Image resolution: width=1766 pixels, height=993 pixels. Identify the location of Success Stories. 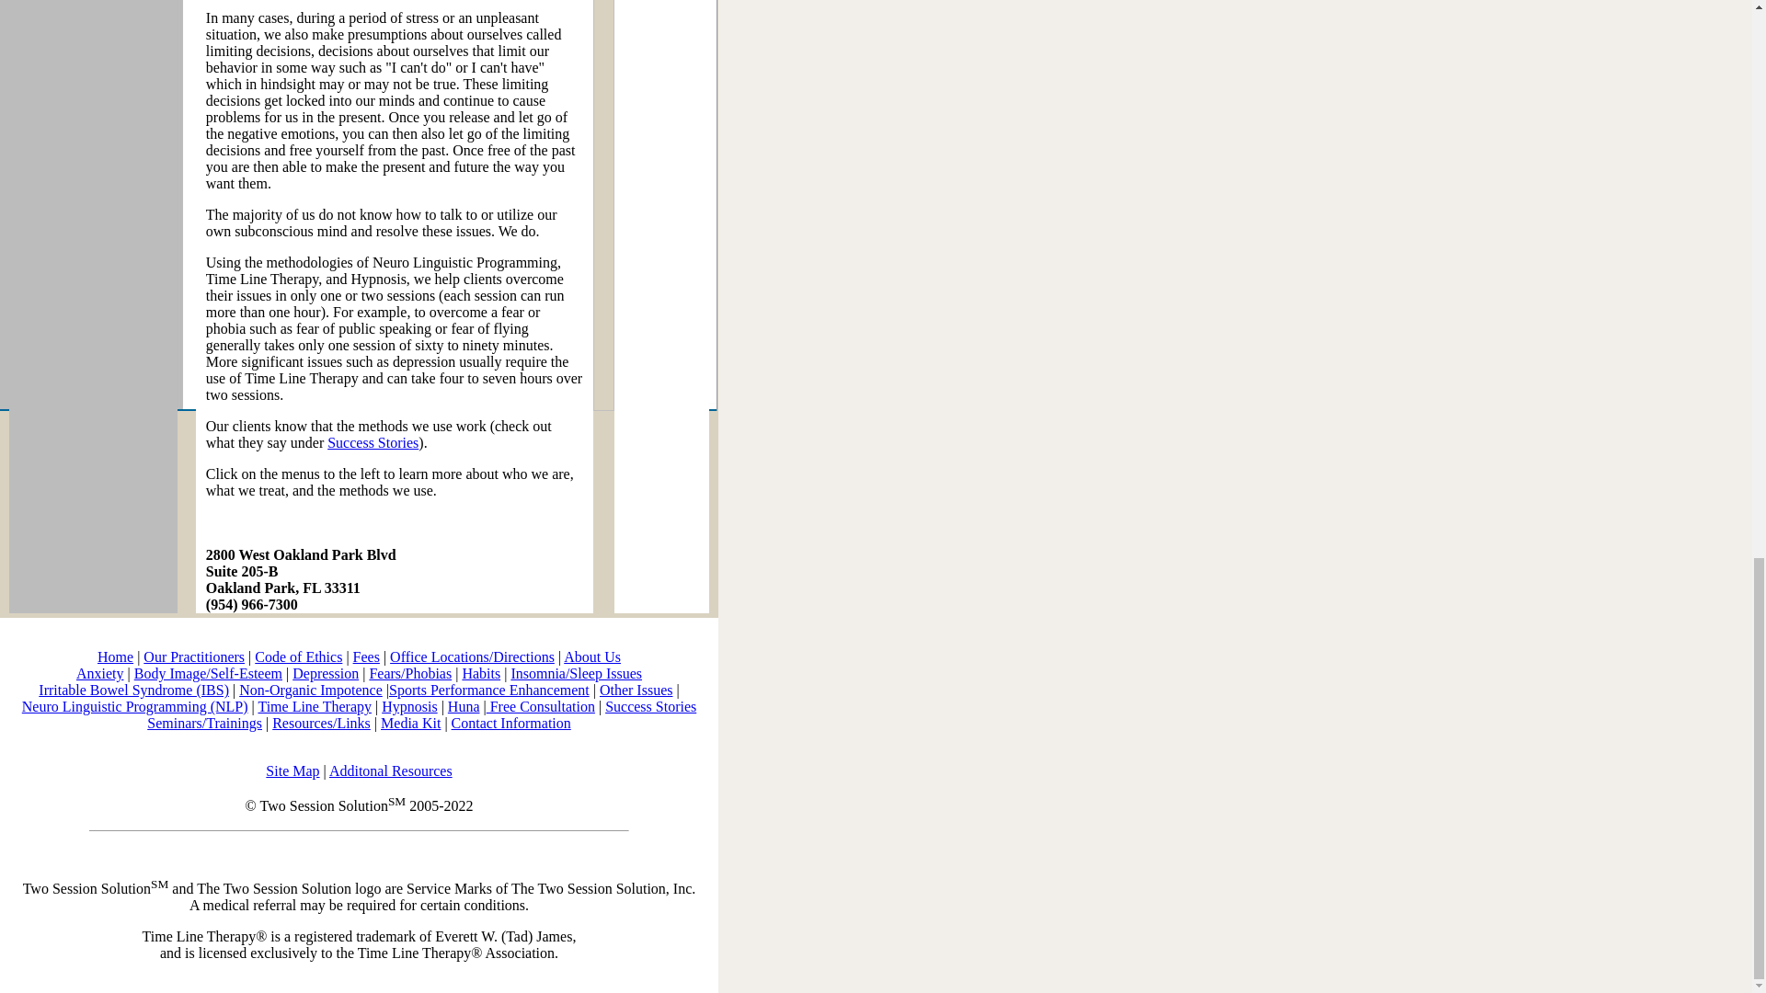
(650, 706).